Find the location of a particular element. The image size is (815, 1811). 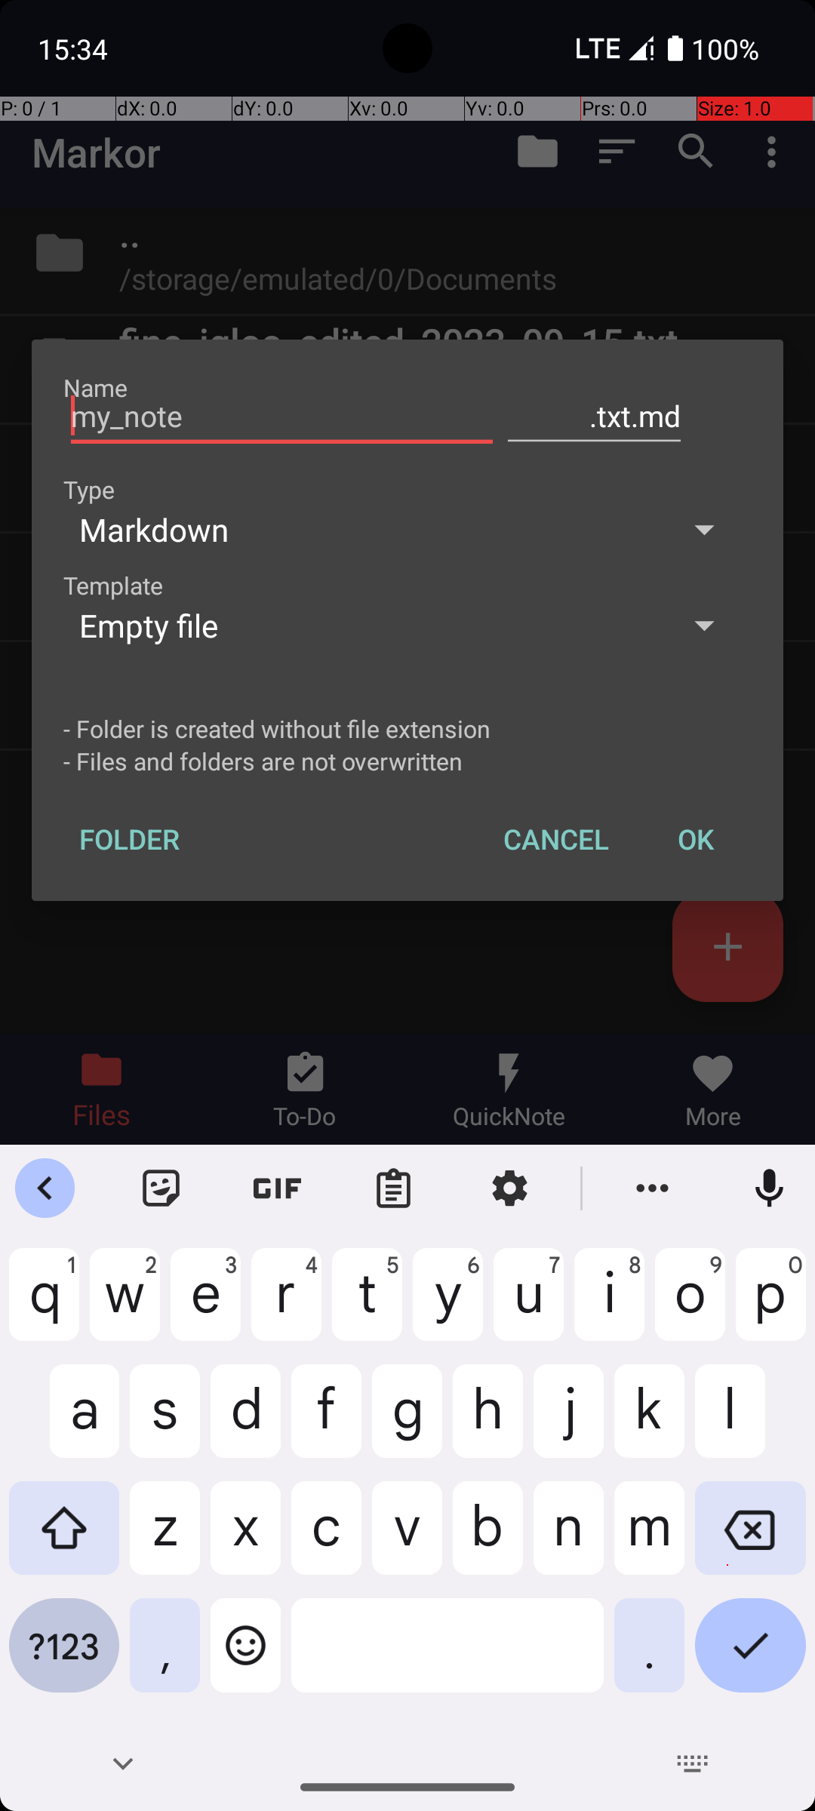

.txt.md is located at coordinates (595, 417).